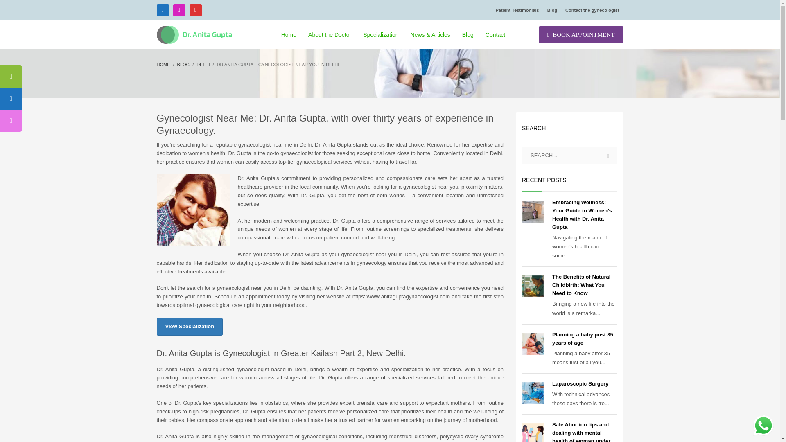 This screenshot has height=442, width=786. Describe the element at coordinates (189, 327) in the screenshot. I see `View Specialization` at that location.